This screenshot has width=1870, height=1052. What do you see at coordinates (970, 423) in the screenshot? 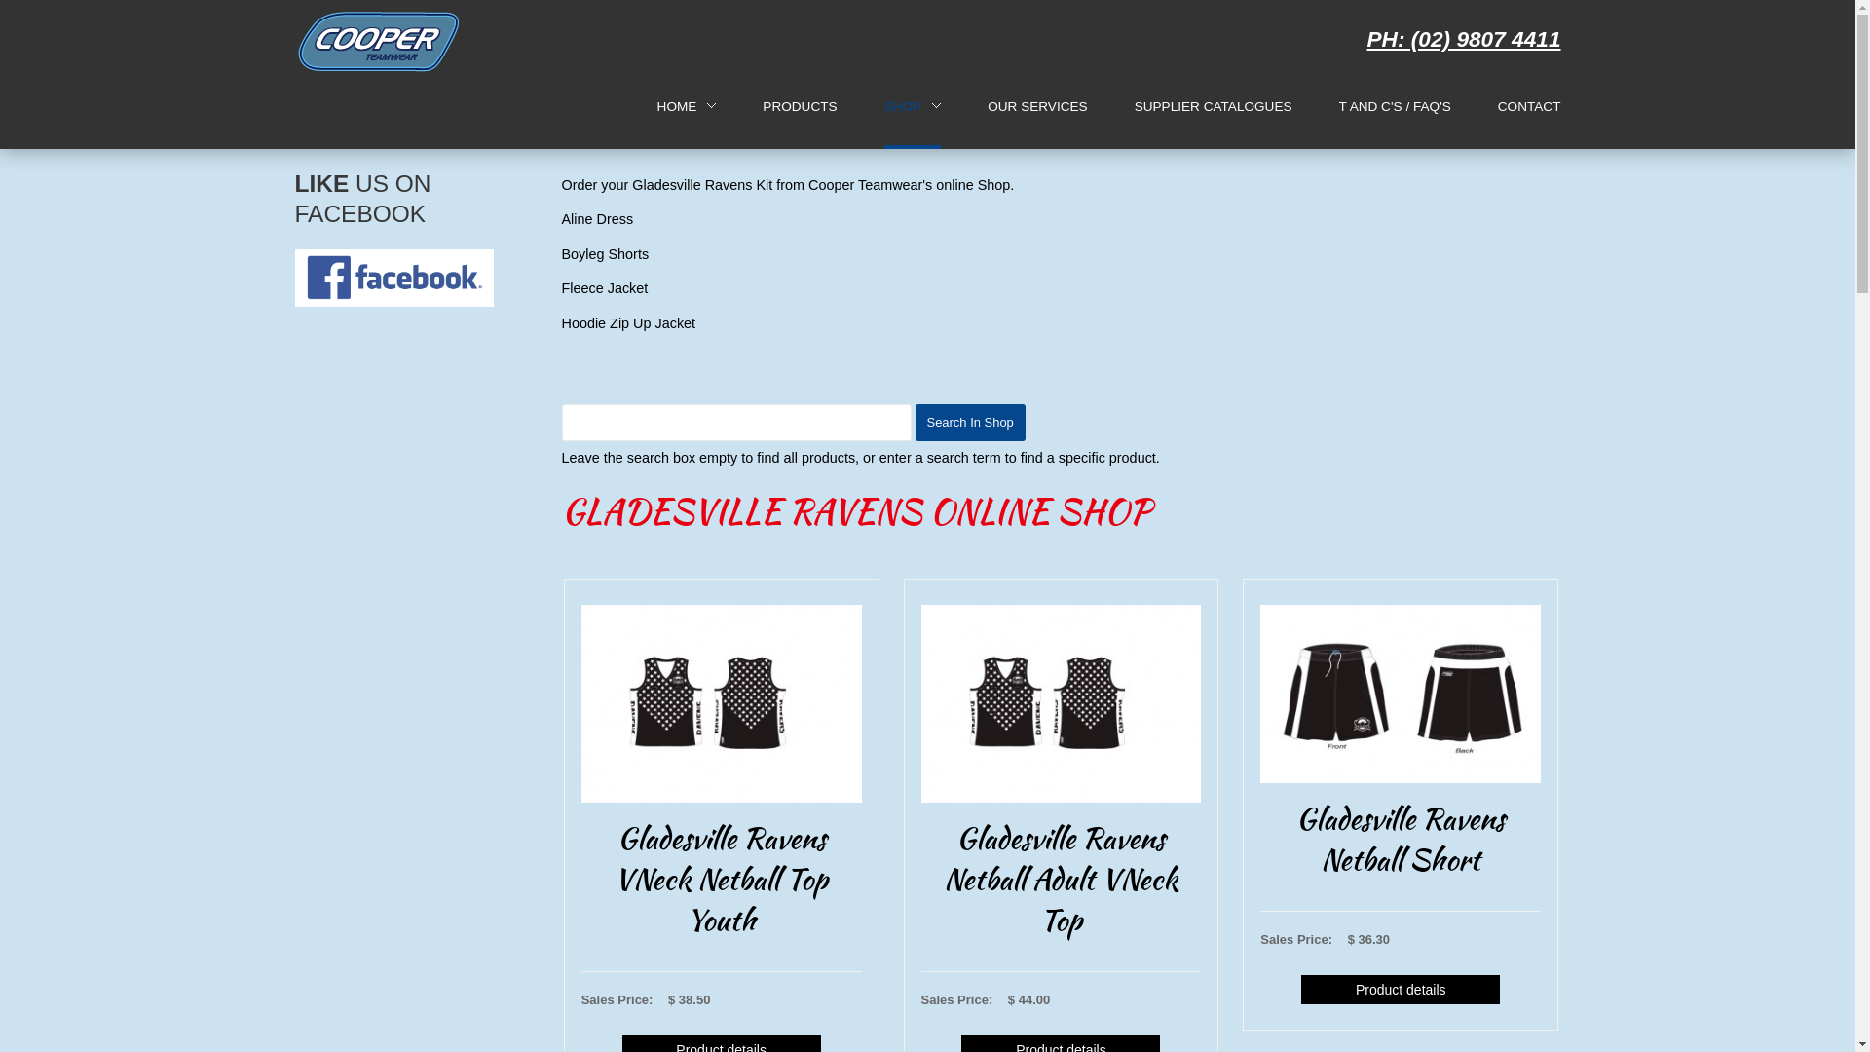
I see `Search in shop` at bounding box center [970, 423].